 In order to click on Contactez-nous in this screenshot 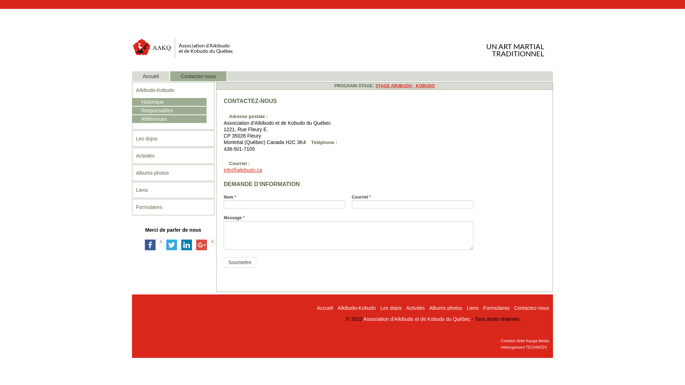, I will do `click(529, 308)`.